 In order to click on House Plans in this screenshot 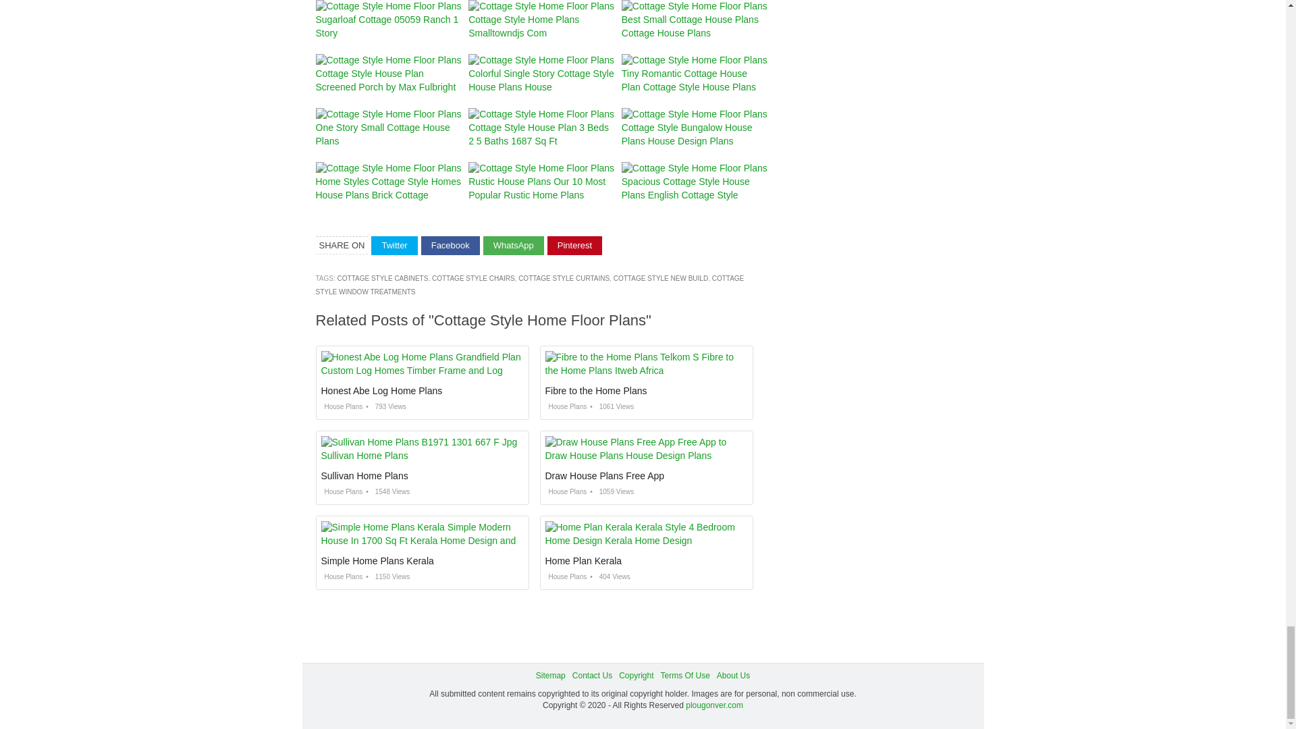, I will do `click(566, 406)`.